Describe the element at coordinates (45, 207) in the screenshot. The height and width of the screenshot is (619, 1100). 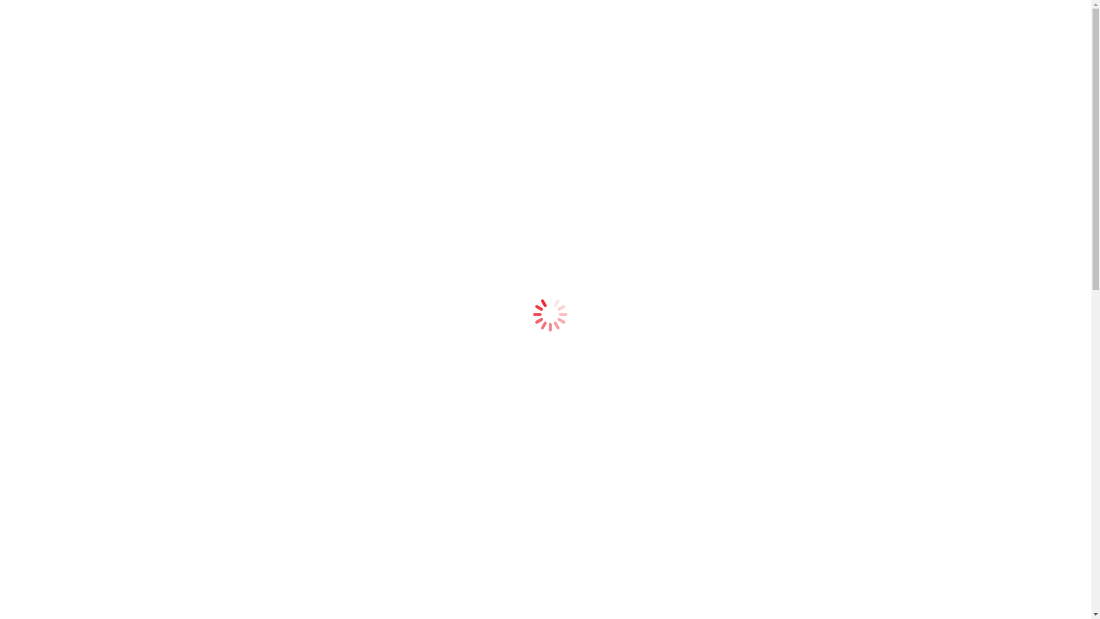
I see `Kontakt` at that location.